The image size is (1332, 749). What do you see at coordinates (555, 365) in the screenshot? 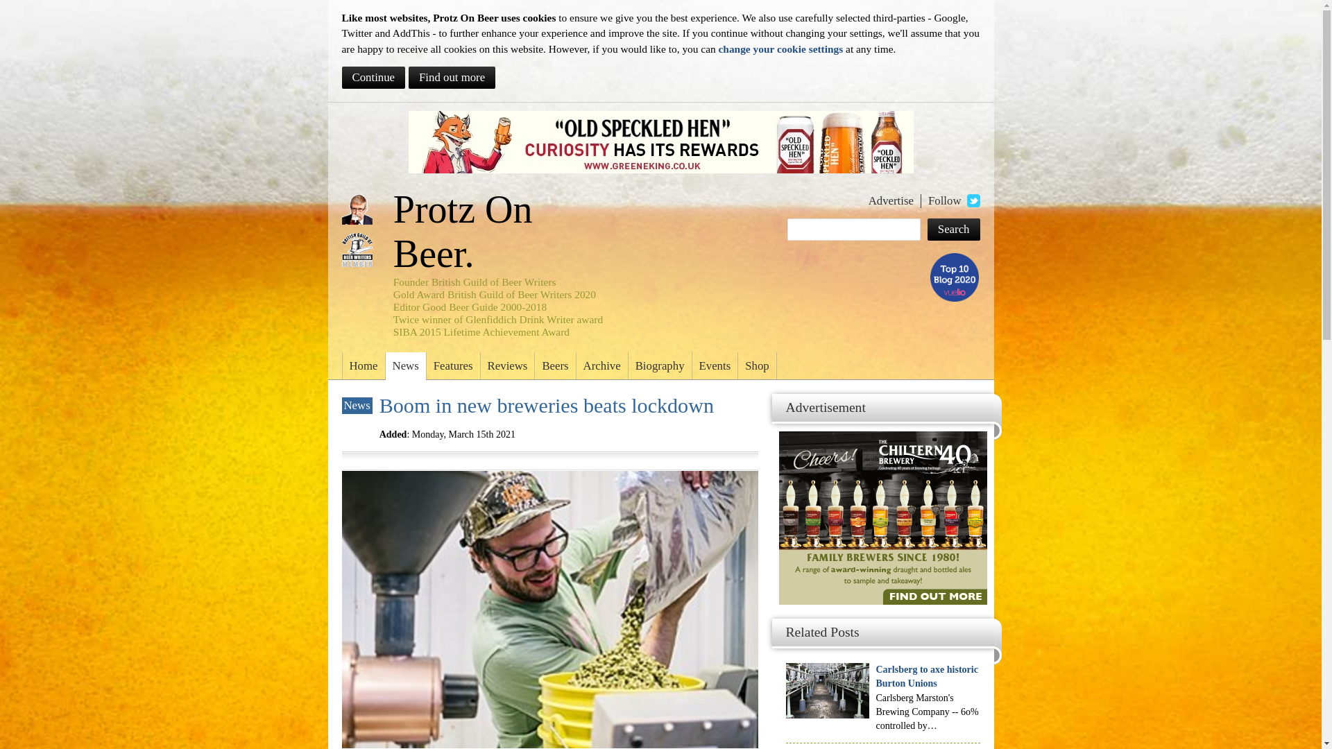
I see `Beers` at bounding box center [555, 365].